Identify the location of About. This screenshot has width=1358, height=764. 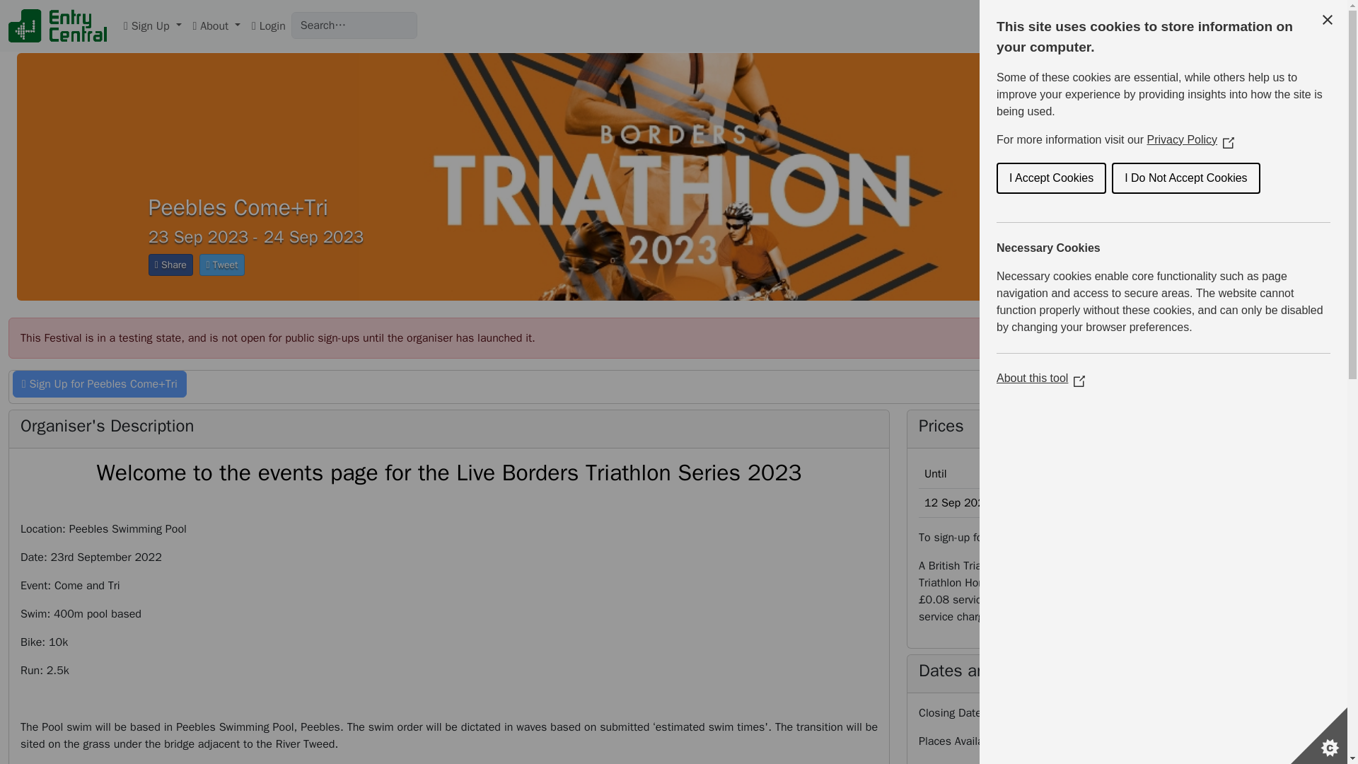
(216, 25).